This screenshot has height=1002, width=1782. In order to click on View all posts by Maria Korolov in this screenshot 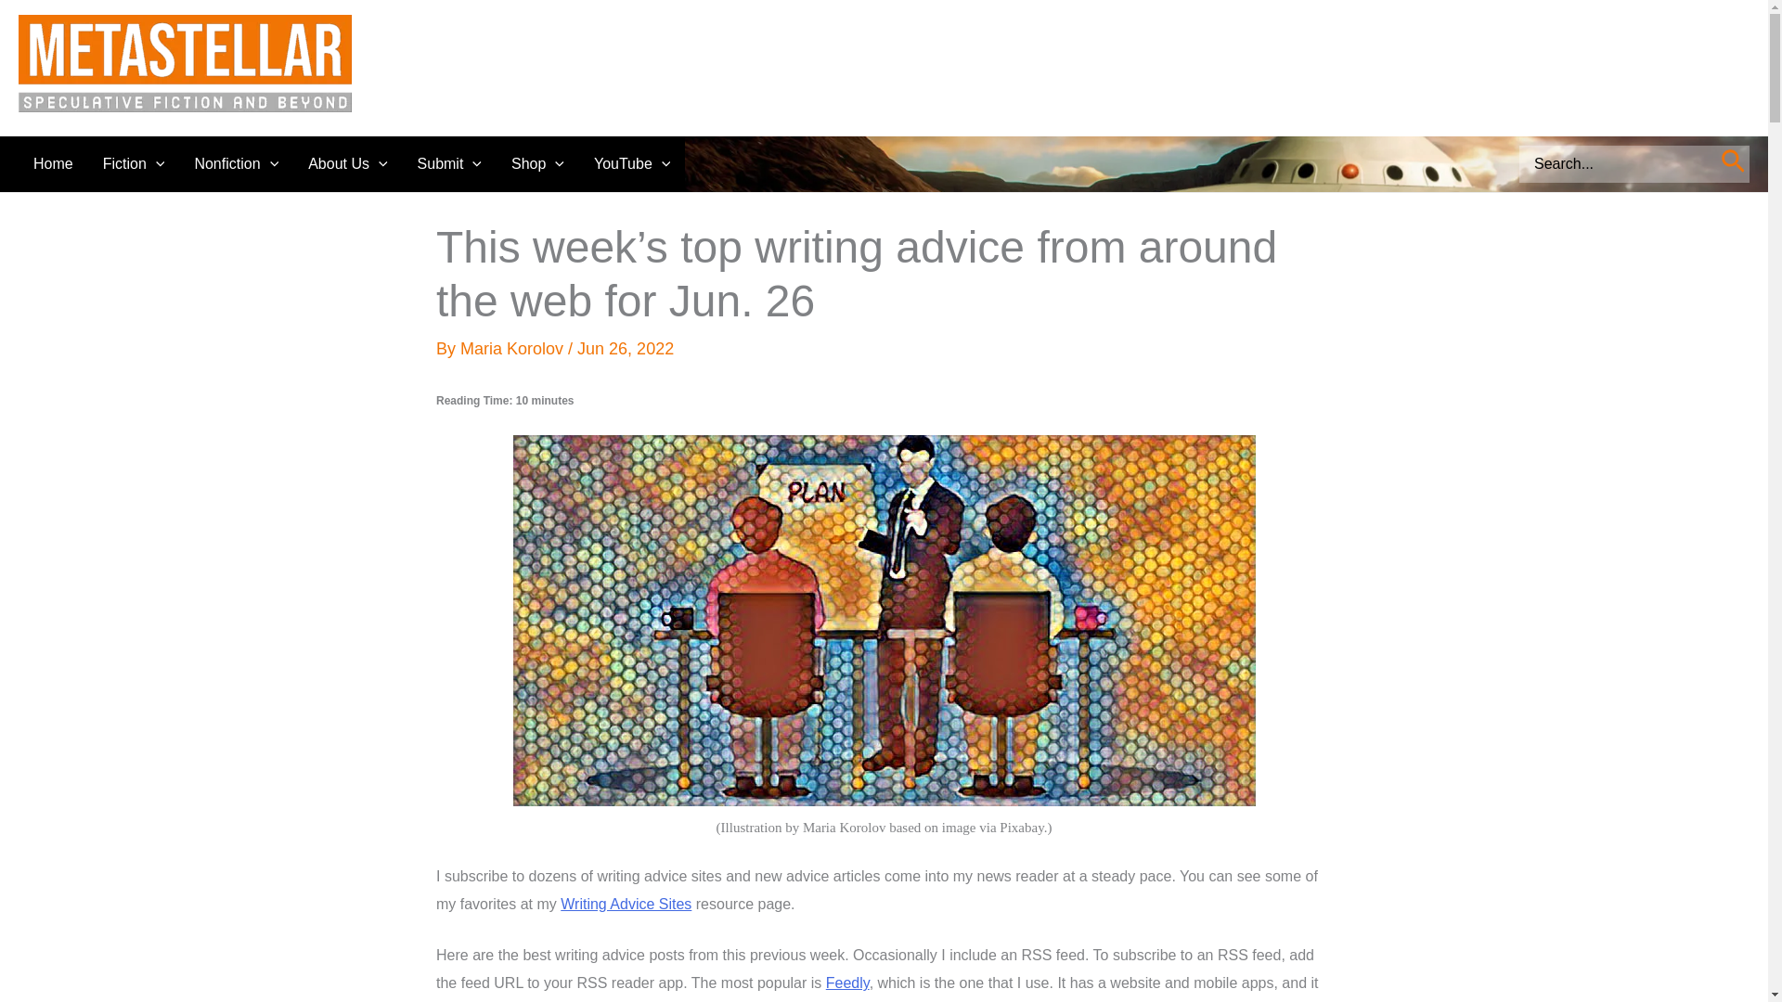, I will do `click(514, 349)`.